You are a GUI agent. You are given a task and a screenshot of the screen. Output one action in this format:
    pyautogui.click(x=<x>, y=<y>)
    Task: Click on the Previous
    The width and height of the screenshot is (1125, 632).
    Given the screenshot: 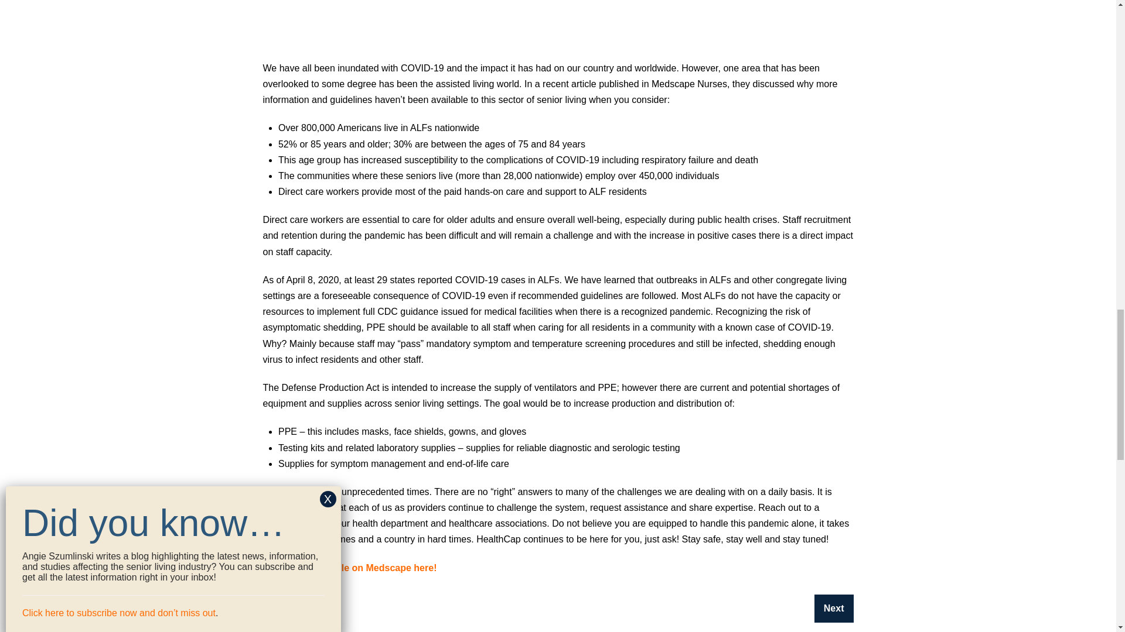 What is the action you would take?
    pyautogui.click(x=291, y=609)
    